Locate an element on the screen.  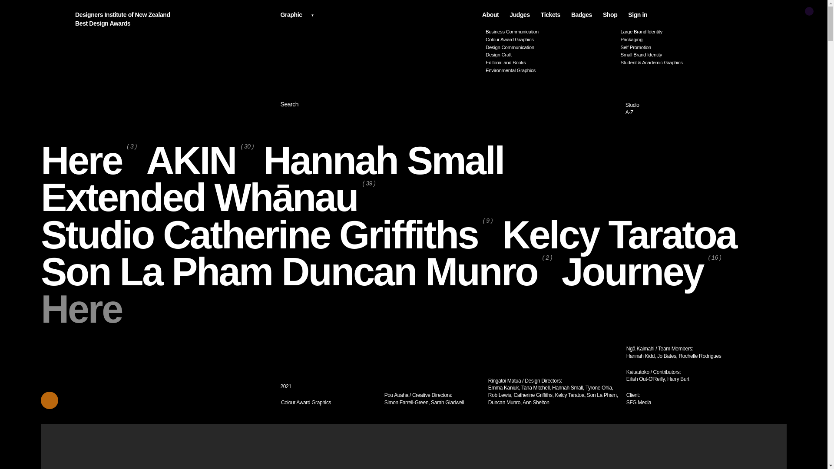
About is located at coordinates (383, 161).